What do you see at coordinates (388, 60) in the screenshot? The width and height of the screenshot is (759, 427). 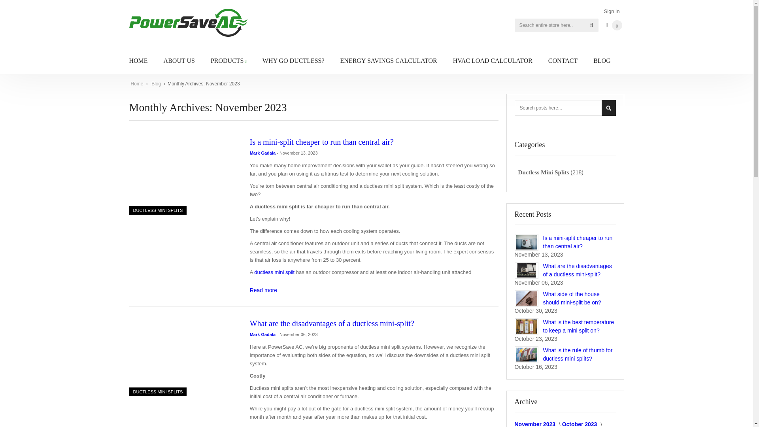 I see `ENERGY SAVINGS CALCULATOR` at bounding box center [388, 60].